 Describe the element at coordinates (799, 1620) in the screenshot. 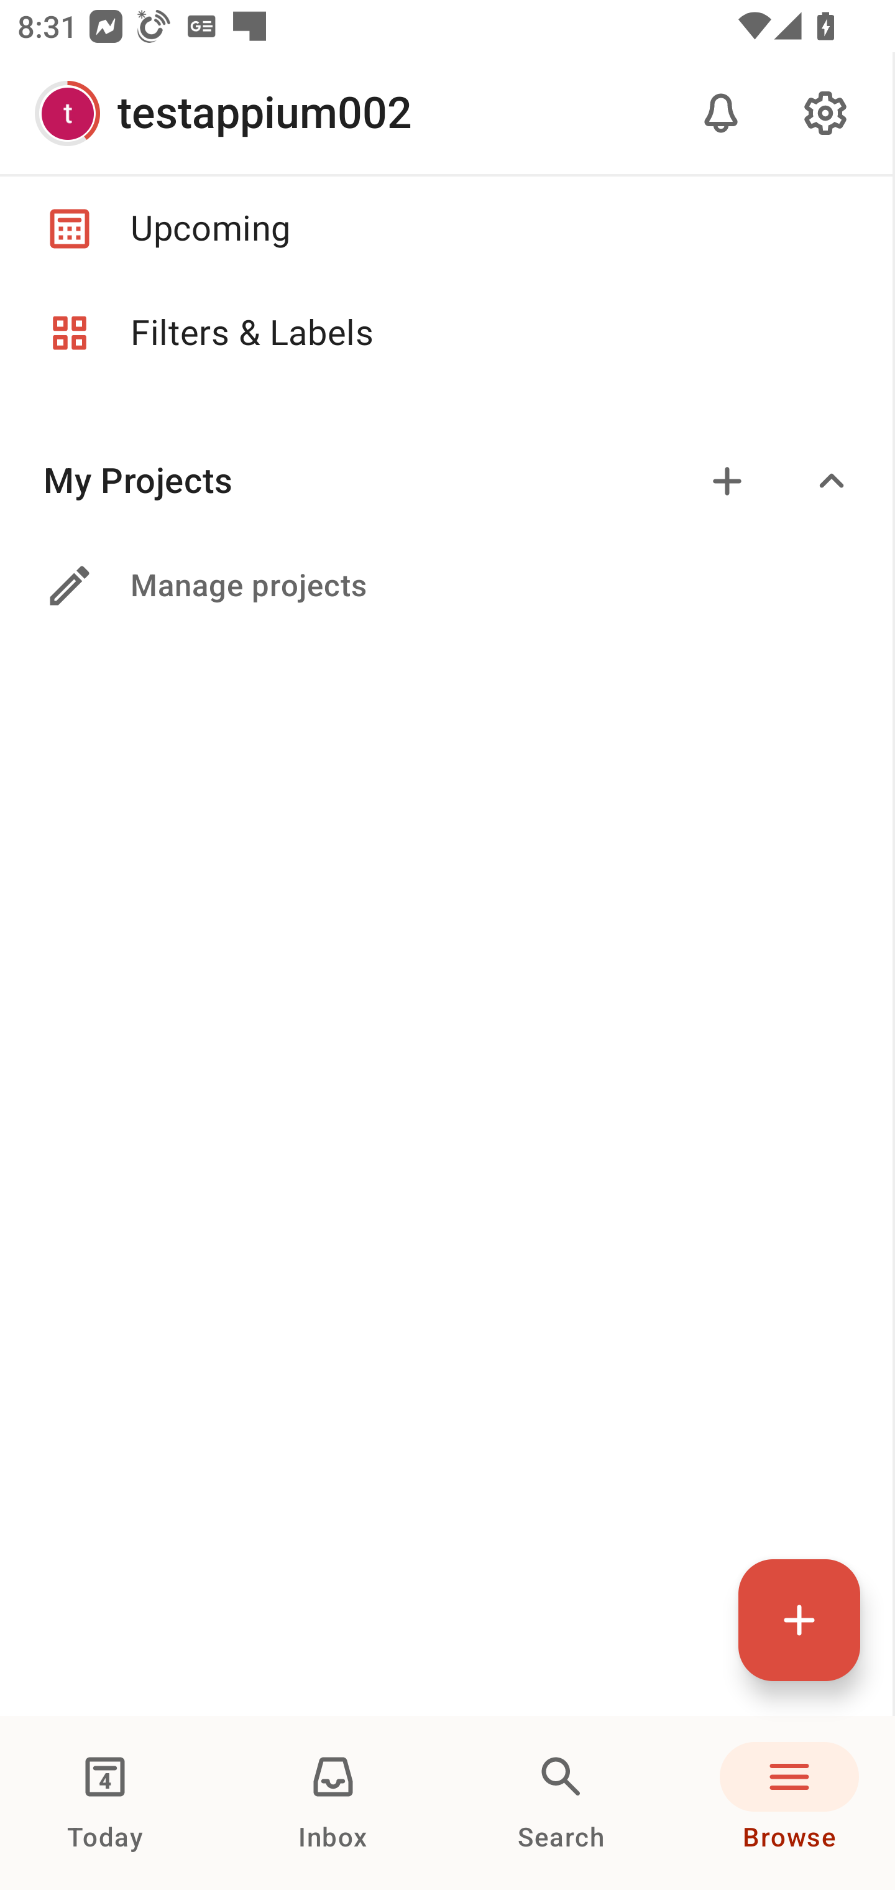

I see `Quick add` at that location.